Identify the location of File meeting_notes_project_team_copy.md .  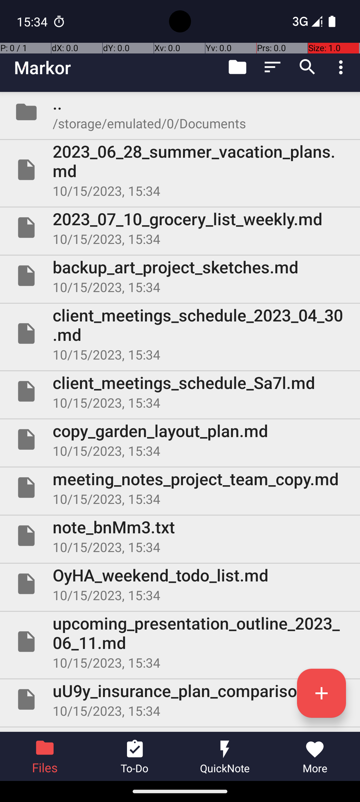
(180, 488).